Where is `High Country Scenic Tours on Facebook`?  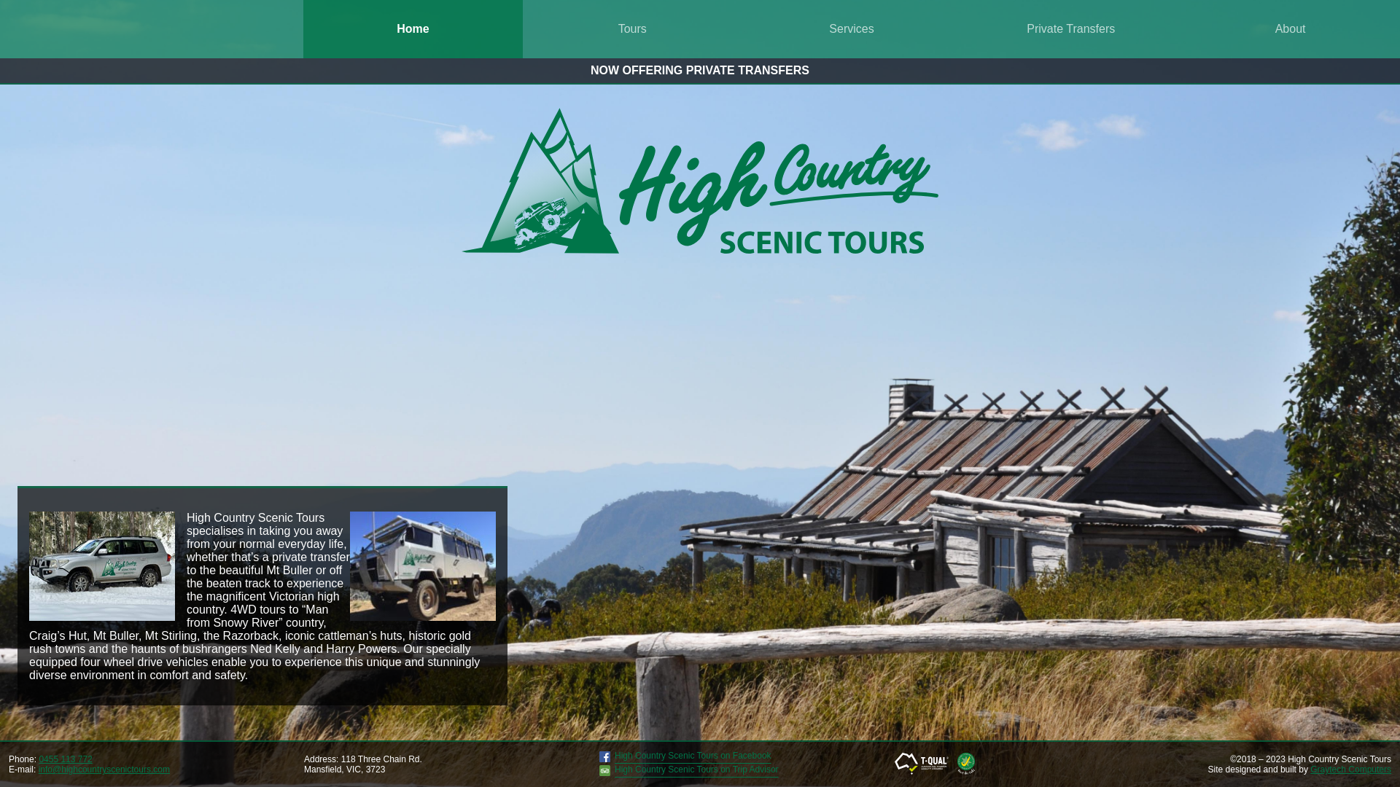
High Country Scenic Tours on Facebook is located at coordinates (685, 759).